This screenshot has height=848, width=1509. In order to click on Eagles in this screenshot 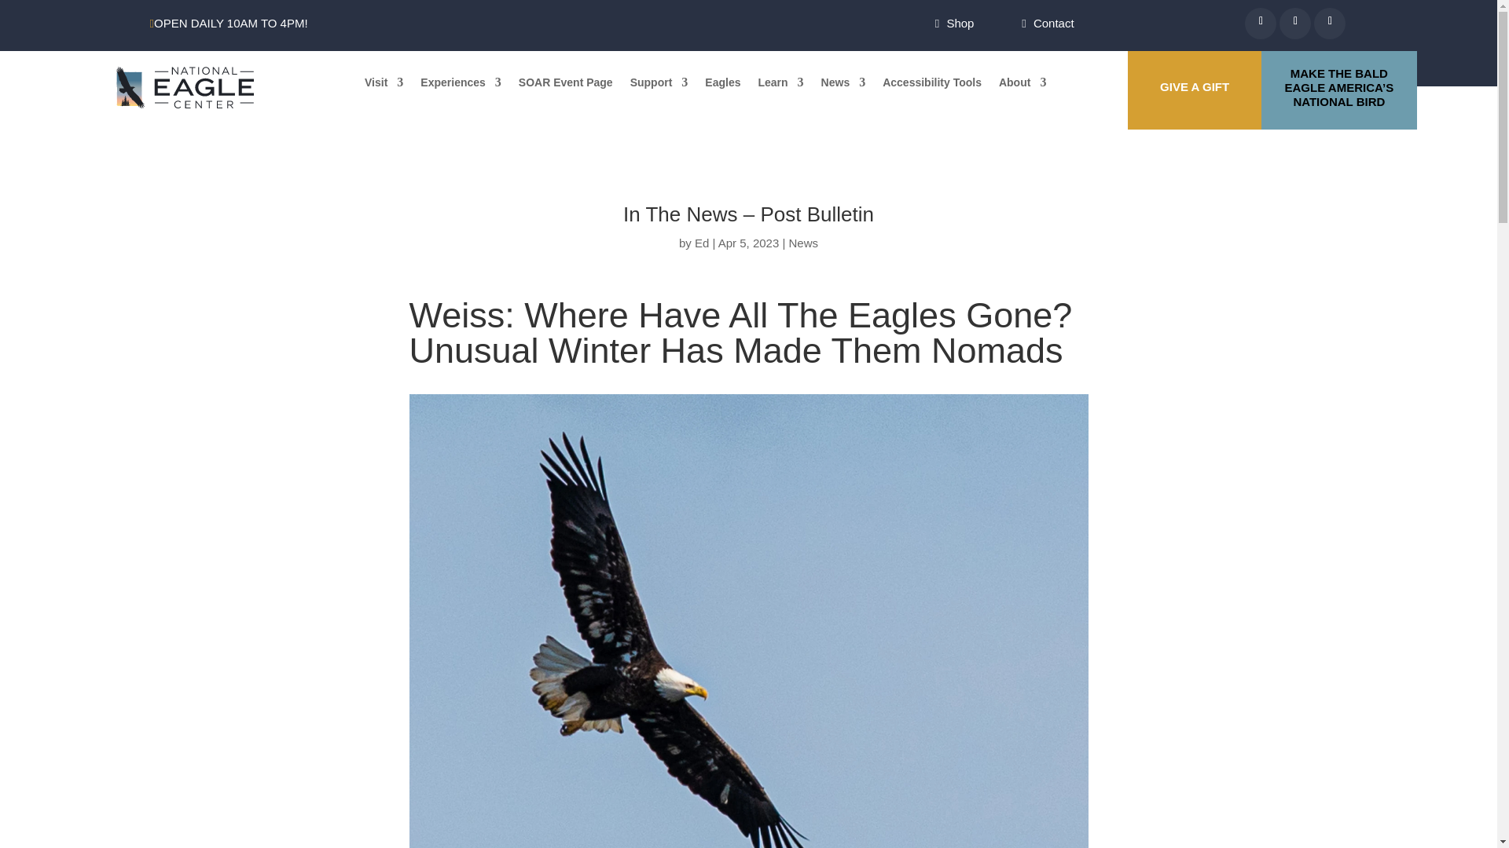, I will do `click(722, 85)`.